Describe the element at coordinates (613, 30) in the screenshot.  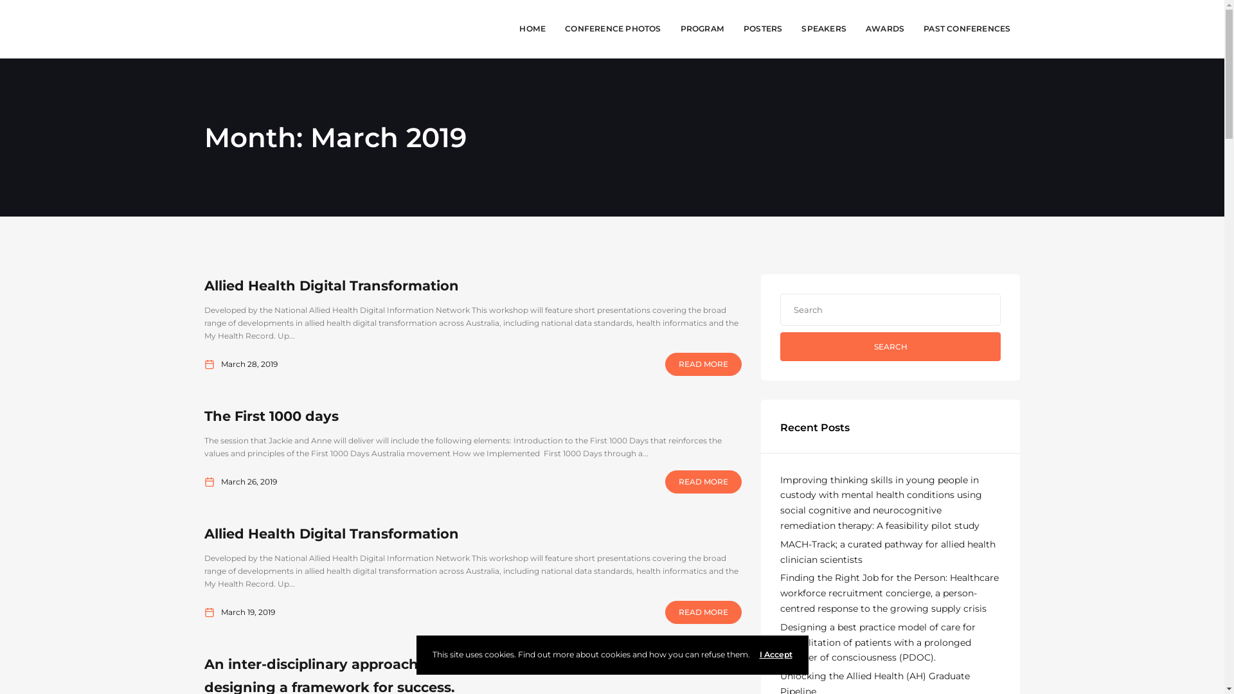
I see `CONFERENCE PHOTOS` at that location.